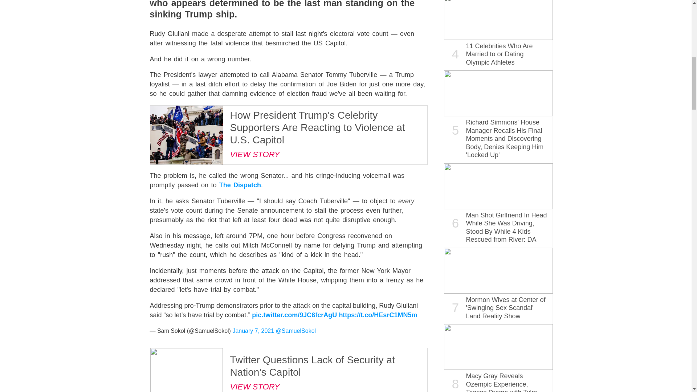  What do you see at coordinates (253, 331) in the screenshot?
I see `January 7, 2021` at bounding box center [253, 331].